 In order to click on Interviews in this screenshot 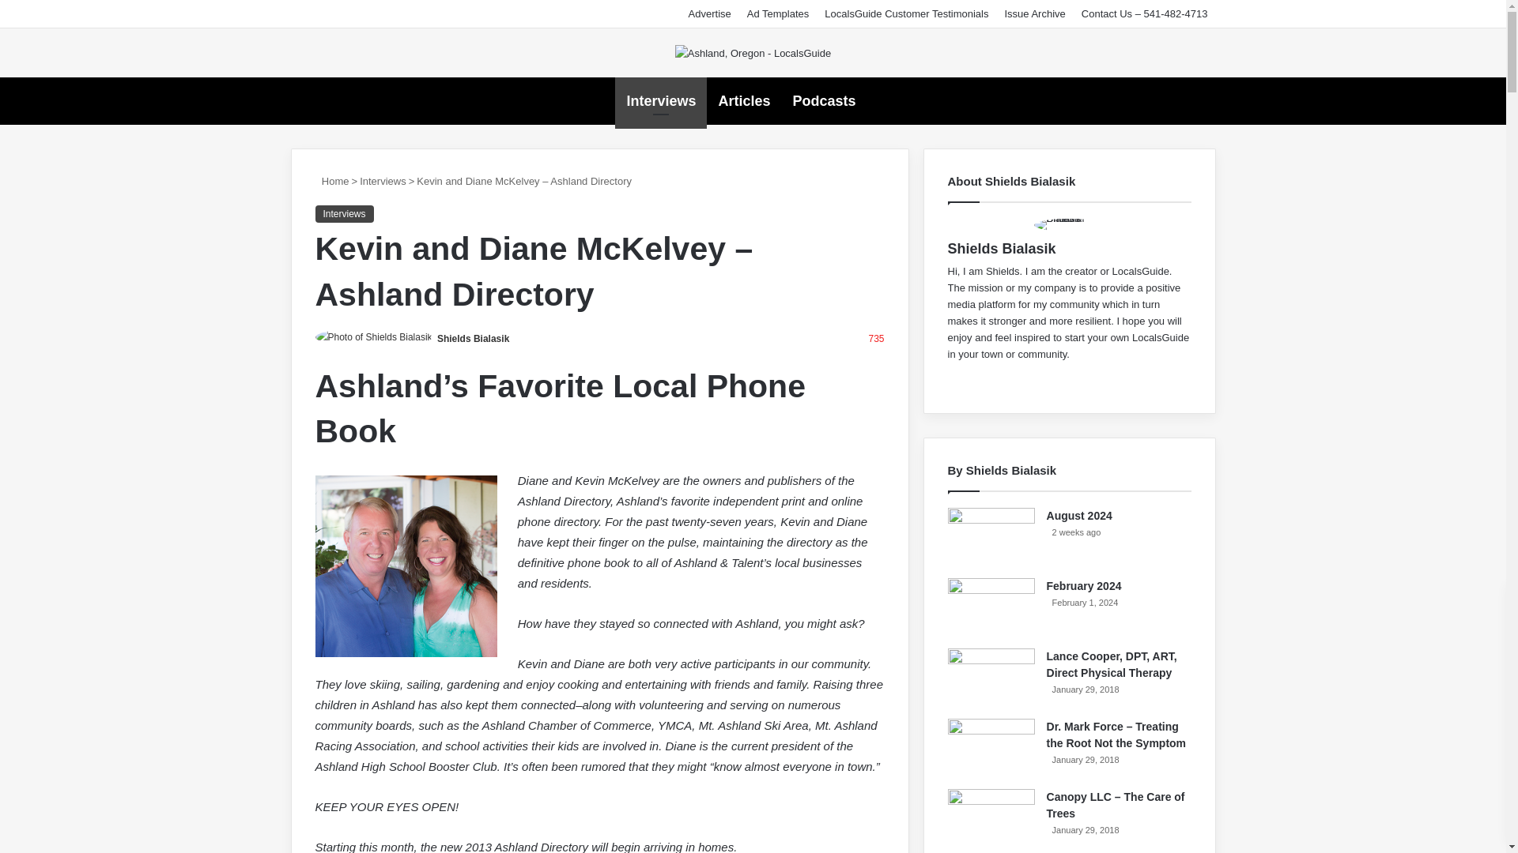, I will do `click(661, 101)`.